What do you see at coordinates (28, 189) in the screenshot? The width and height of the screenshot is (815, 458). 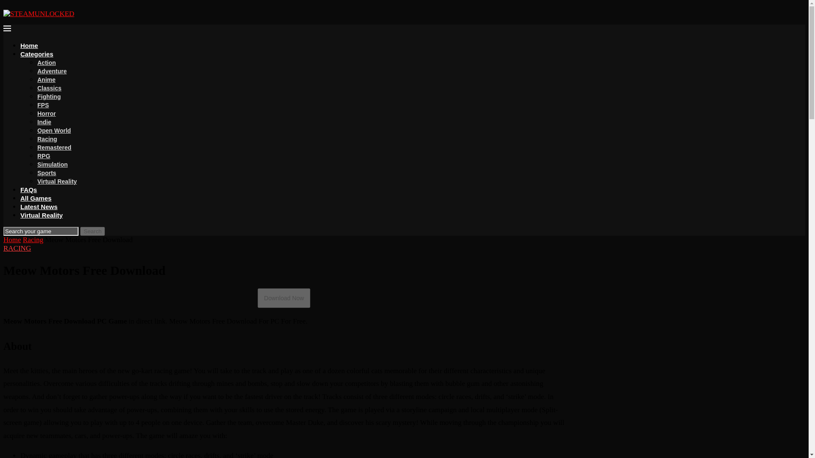 I see `FAQs` at bounding box center [28, 189].